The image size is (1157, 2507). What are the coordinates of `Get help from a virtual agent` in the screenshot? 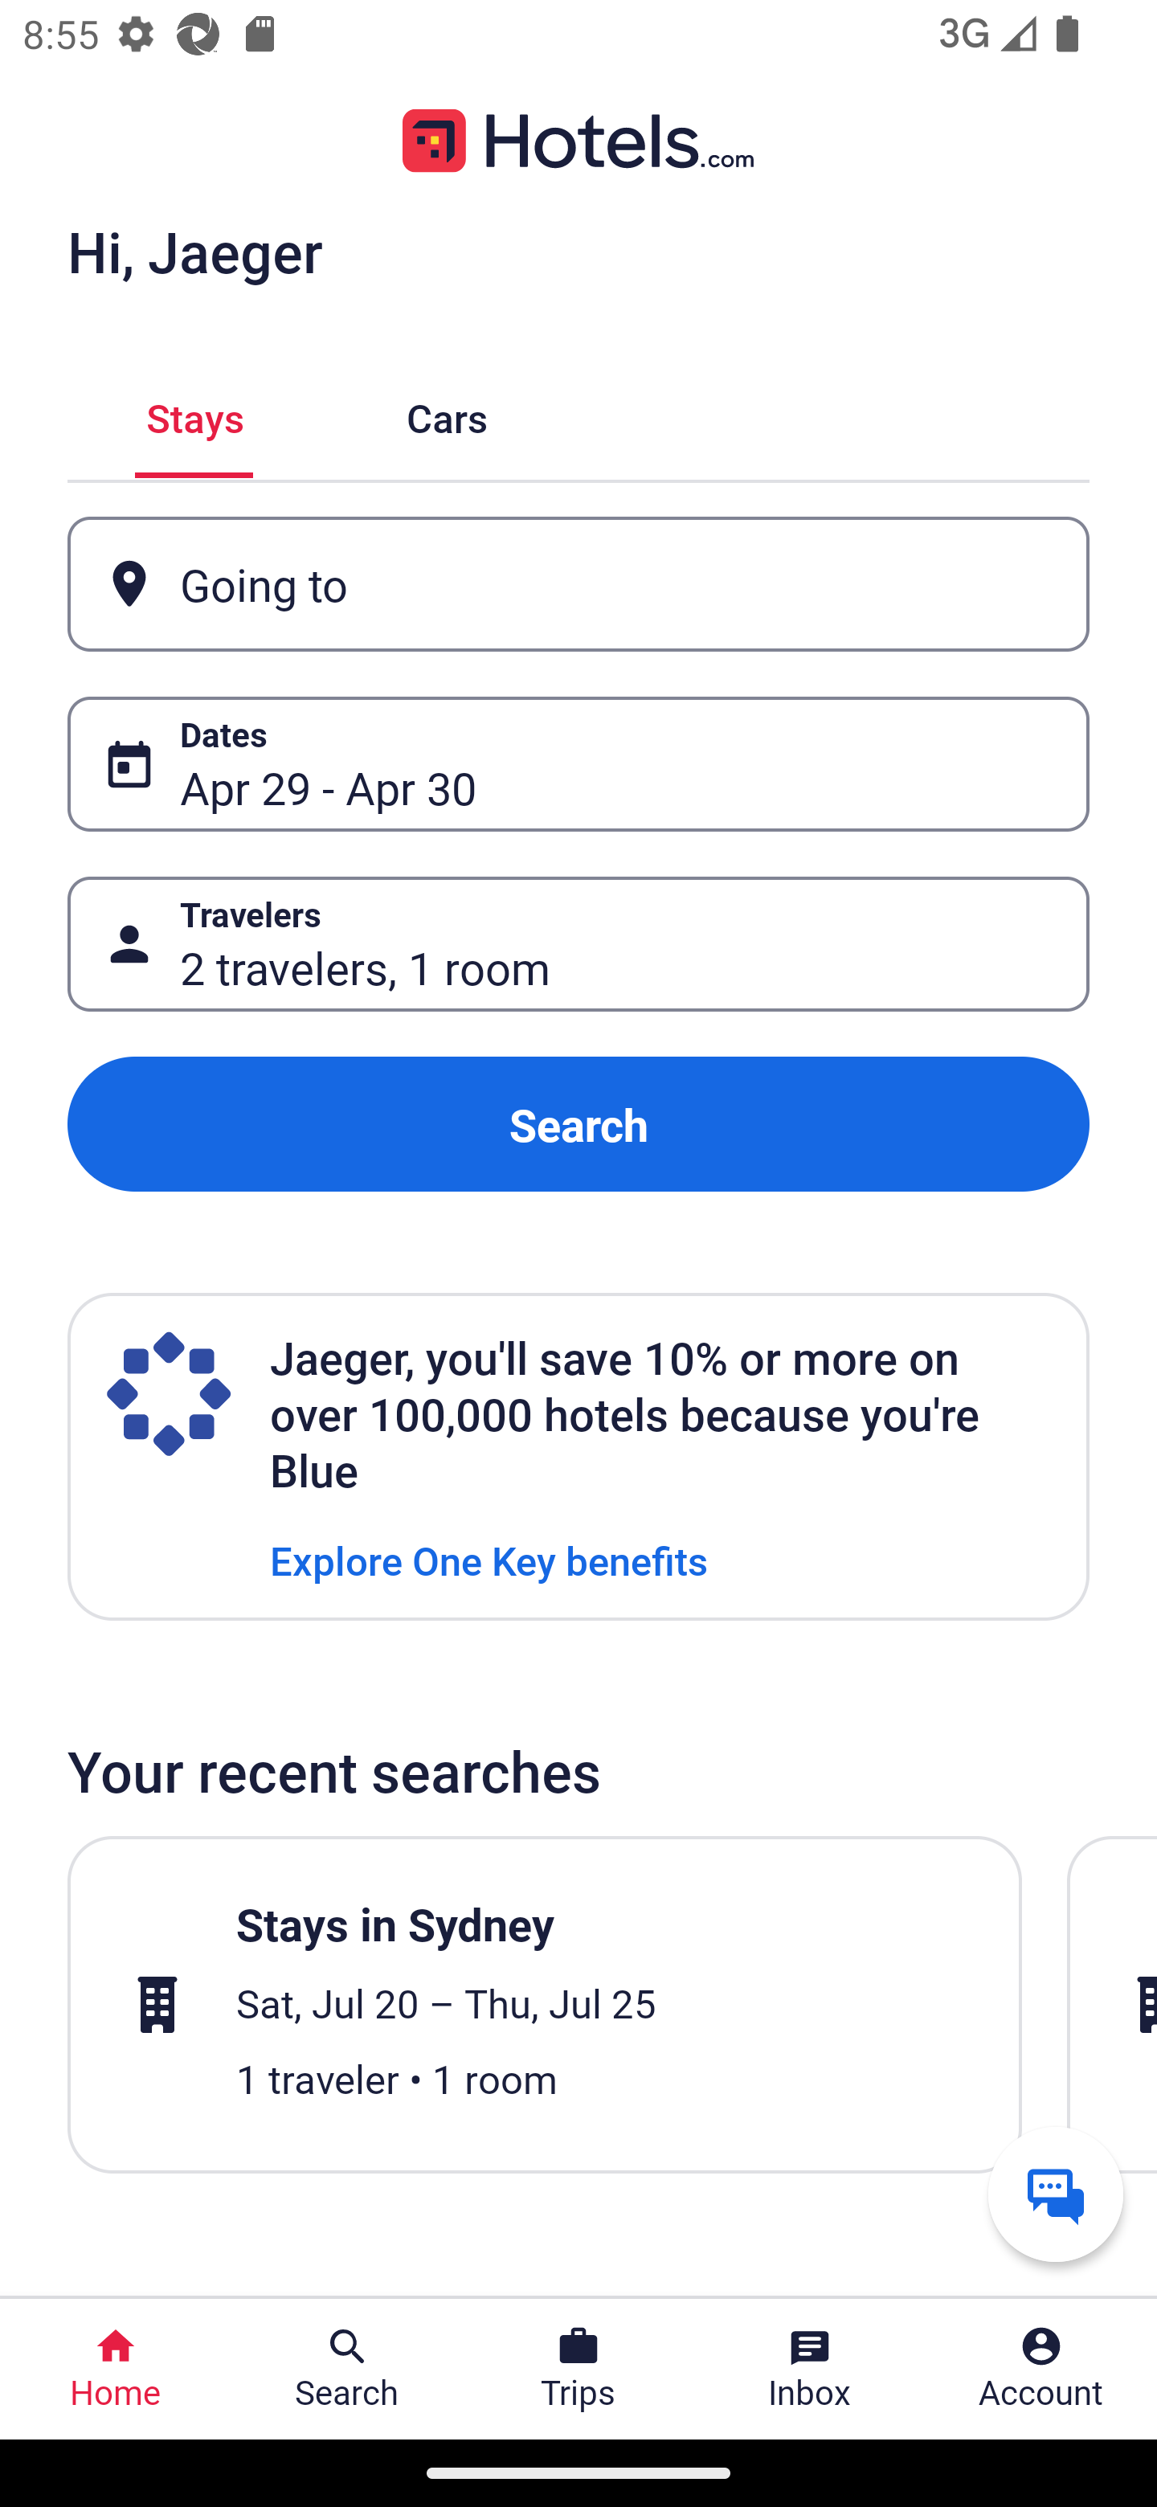 It's located at (1056, 2194).